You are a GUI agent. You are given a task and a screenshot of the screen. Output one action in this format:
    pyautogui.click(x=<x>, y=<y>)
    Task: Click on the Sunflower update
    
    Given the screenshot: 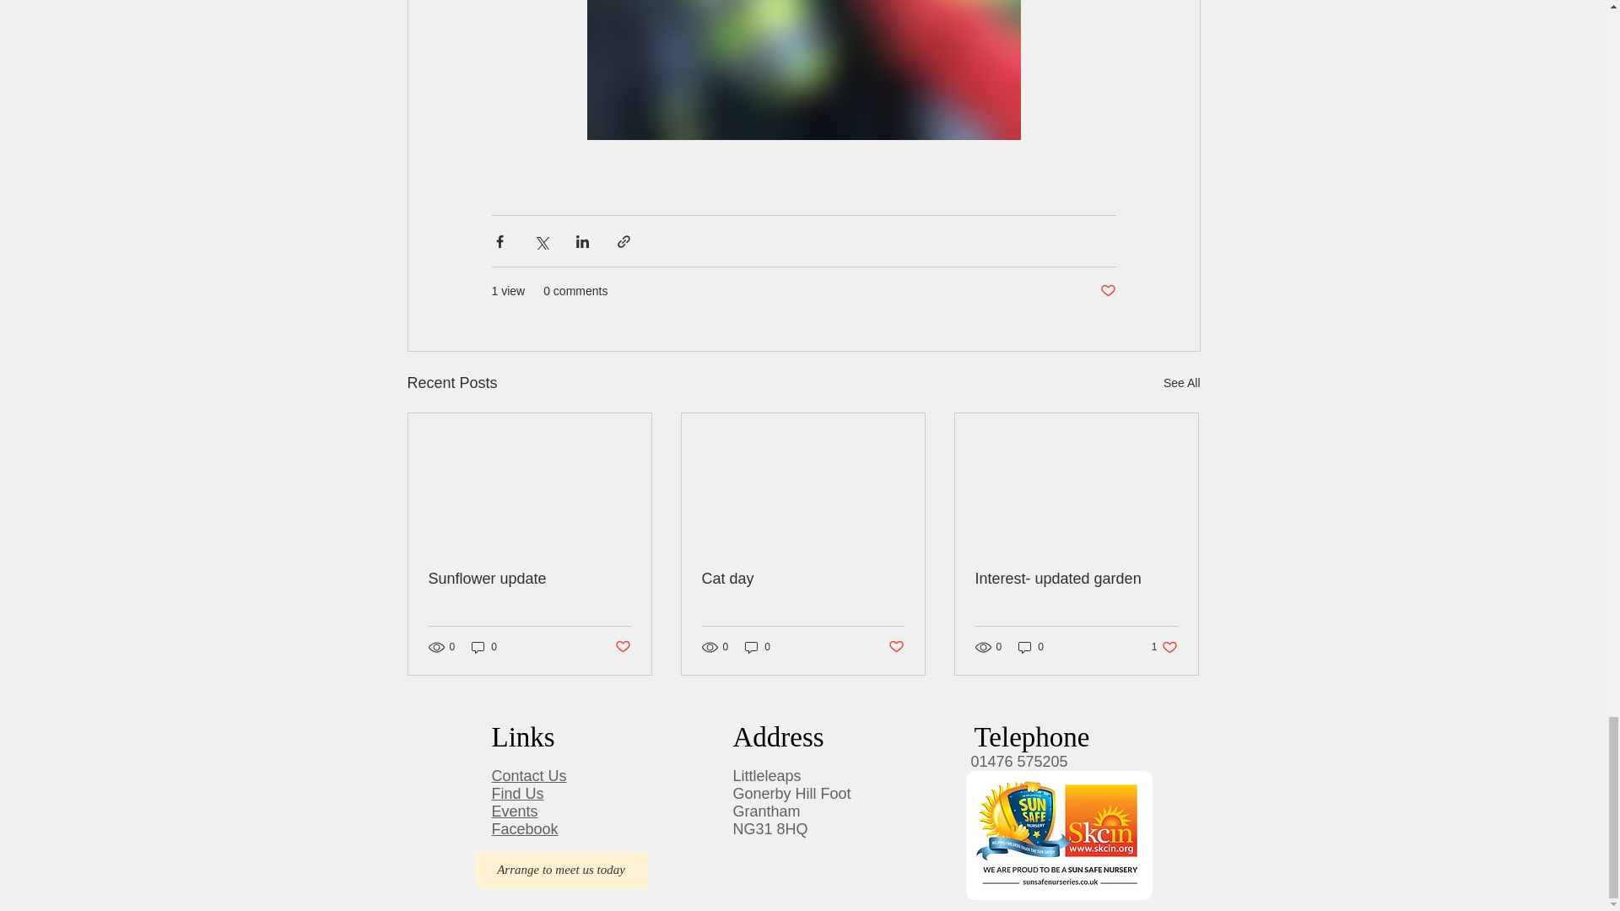 What is the action you would take?
    pyautogui.click(x=530, y=579)
    